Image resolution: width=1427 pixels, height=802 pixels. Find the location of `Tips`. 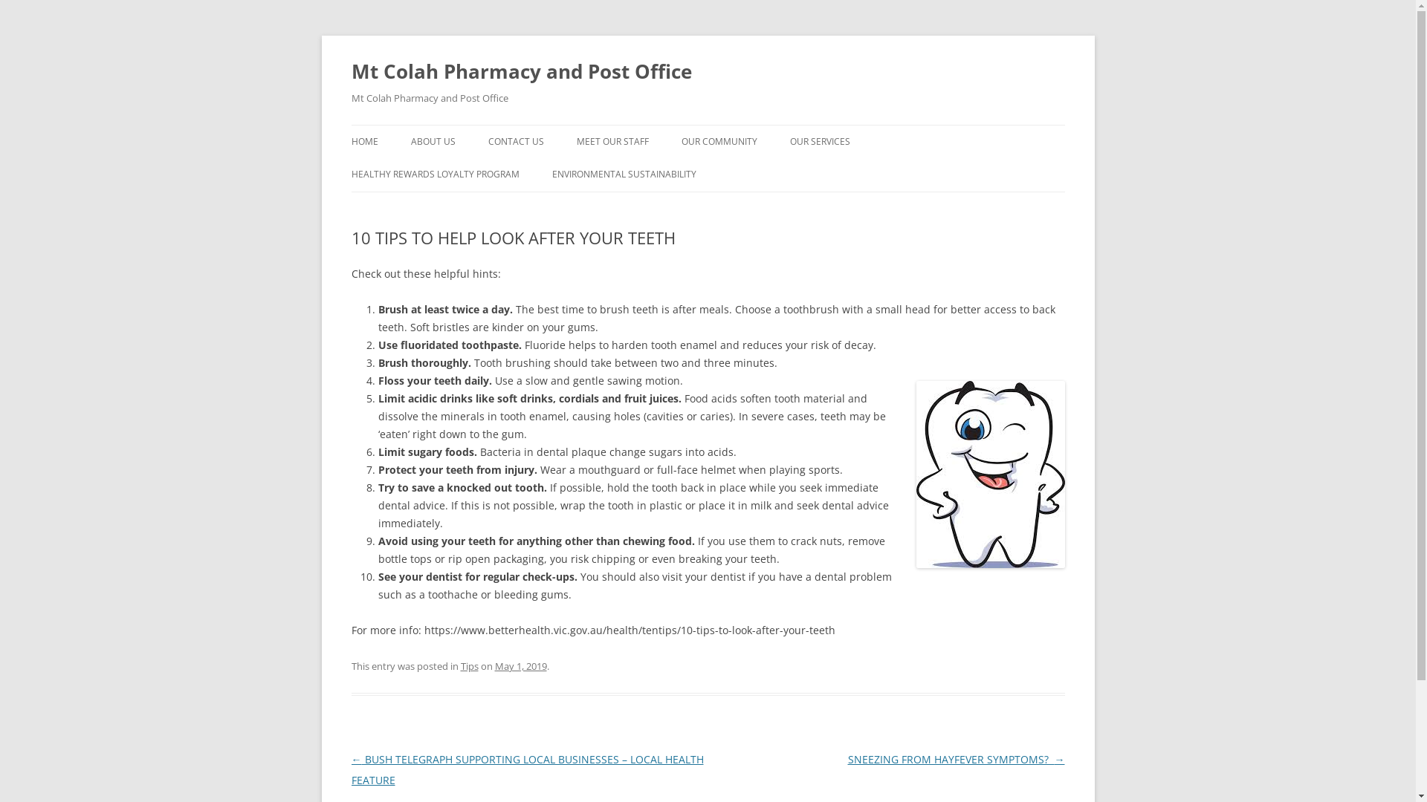

Tips is located at coordinates (470, 666).